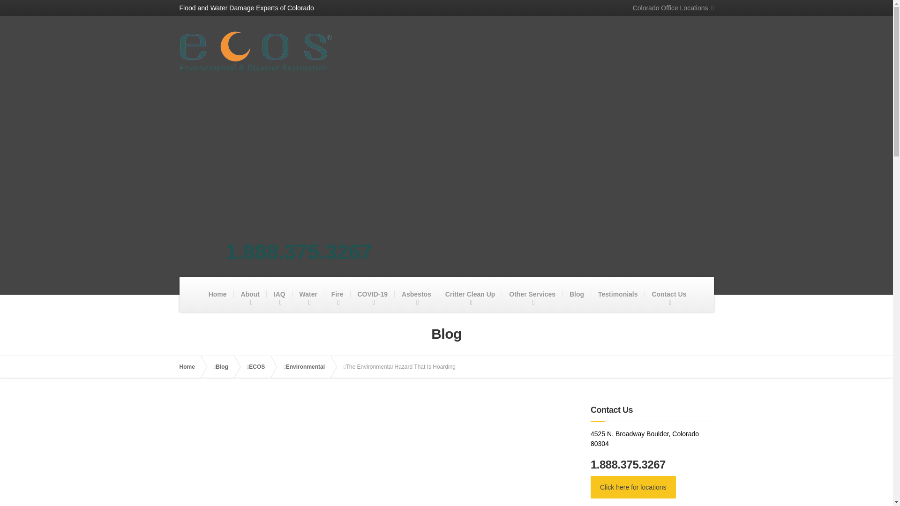  I want to click on About, so click(249, 294).